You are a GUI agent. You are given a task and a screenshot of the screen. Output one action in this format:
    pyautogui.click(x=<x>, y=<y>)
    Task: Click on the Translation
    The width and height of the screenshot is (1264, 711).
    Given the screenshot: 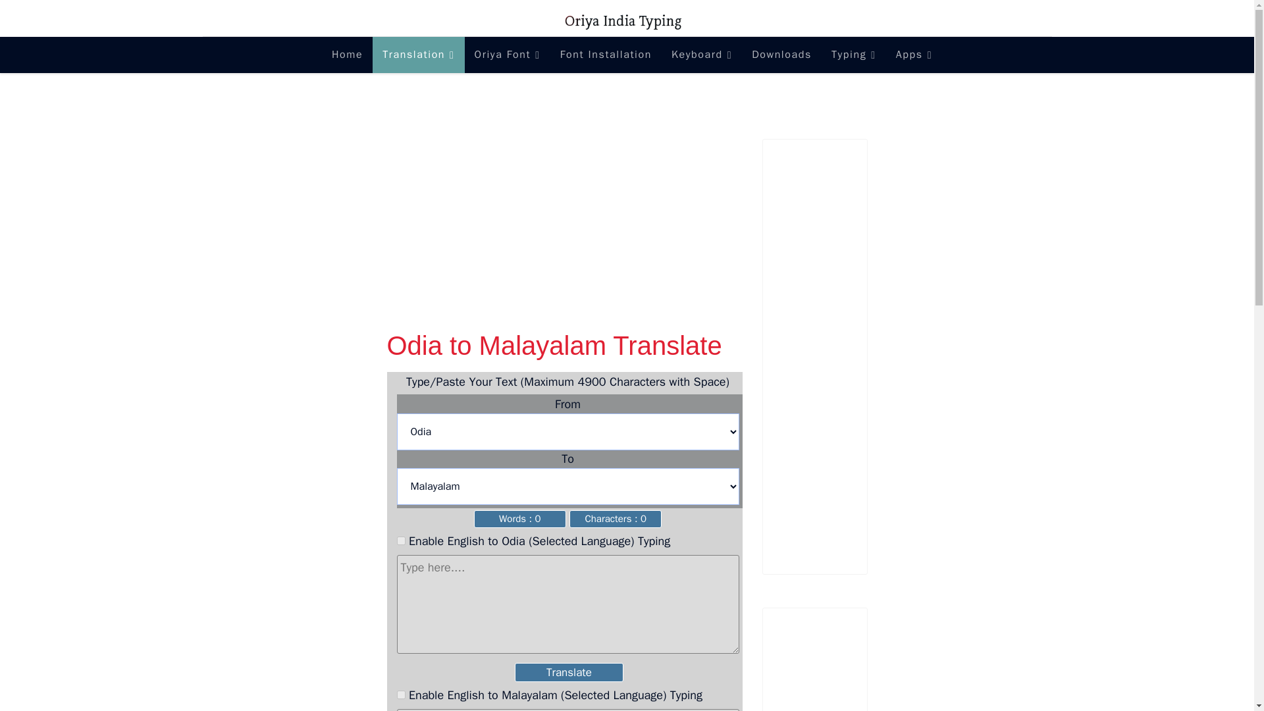 What is the action you would take?
    pyautogui.click(x=418, y=55)
    